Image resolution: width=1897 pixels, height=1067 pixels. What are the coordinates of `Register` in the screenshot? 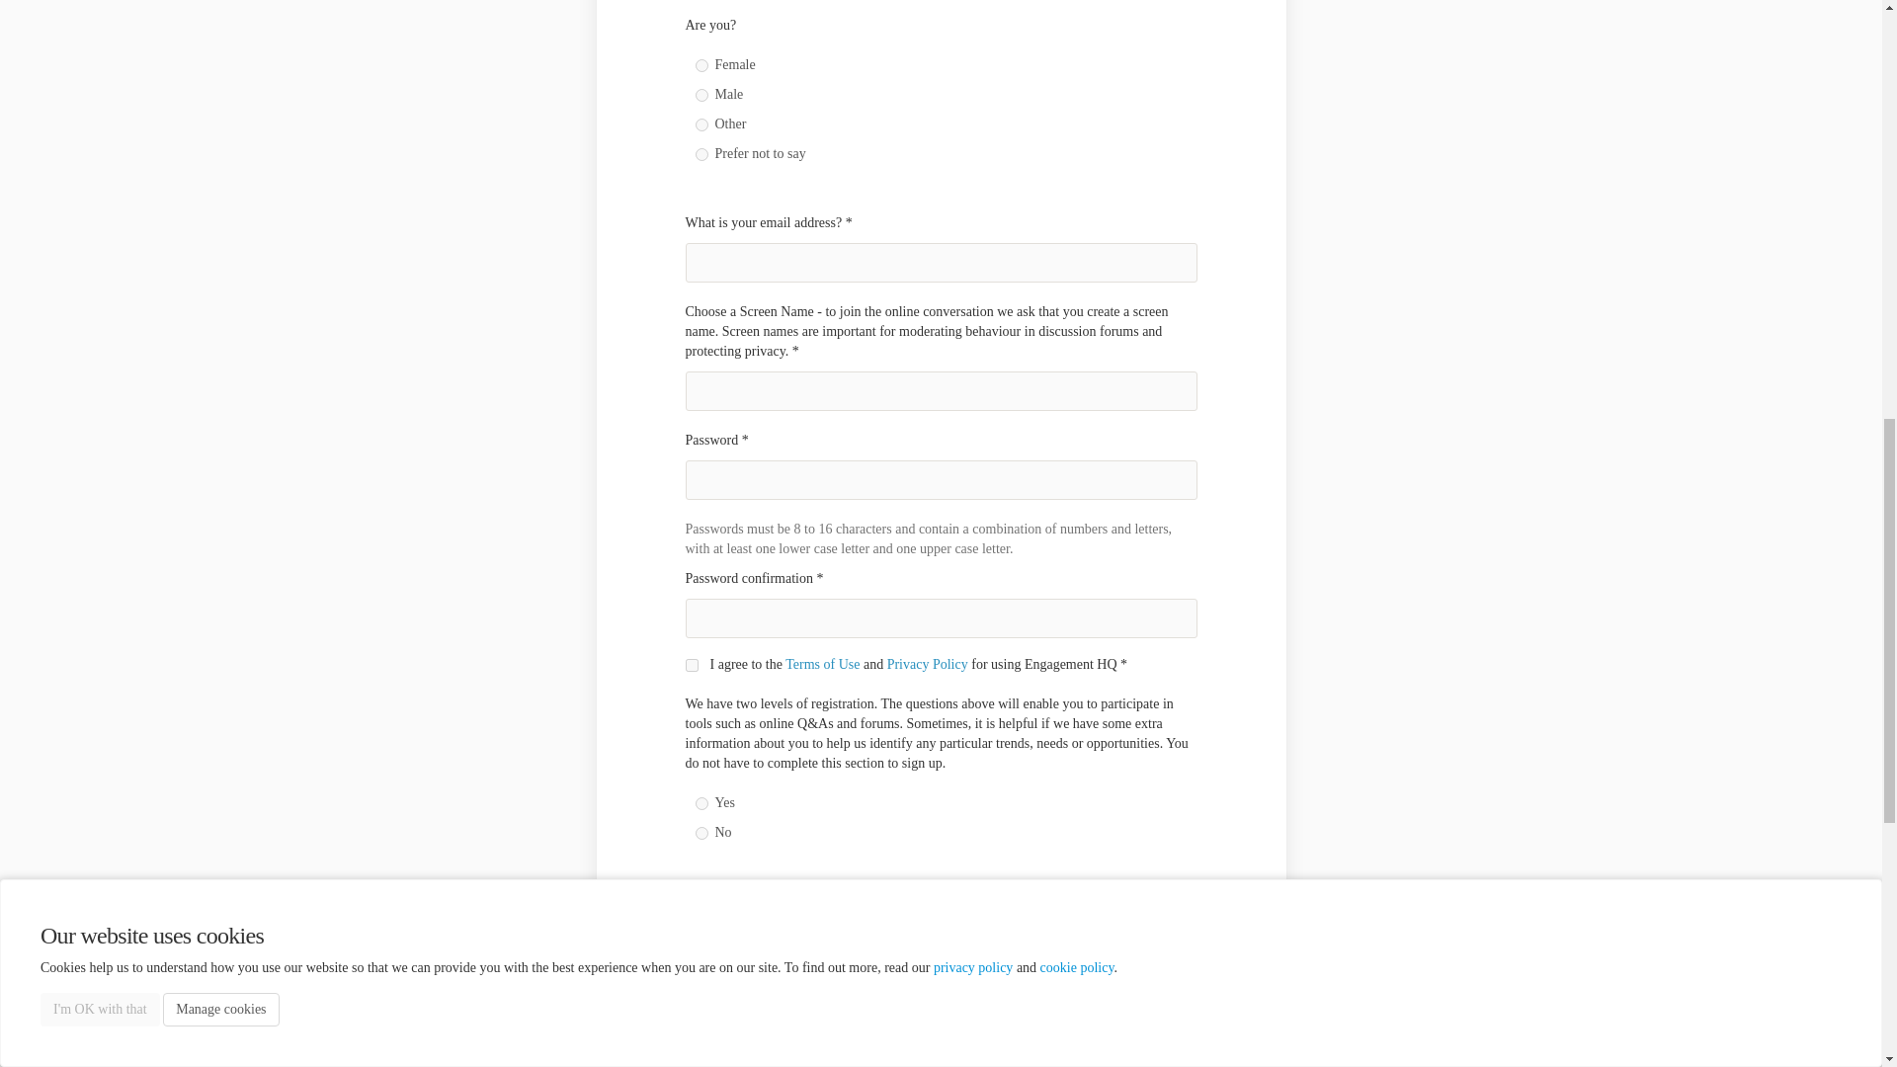 It's located at (1079, 999).